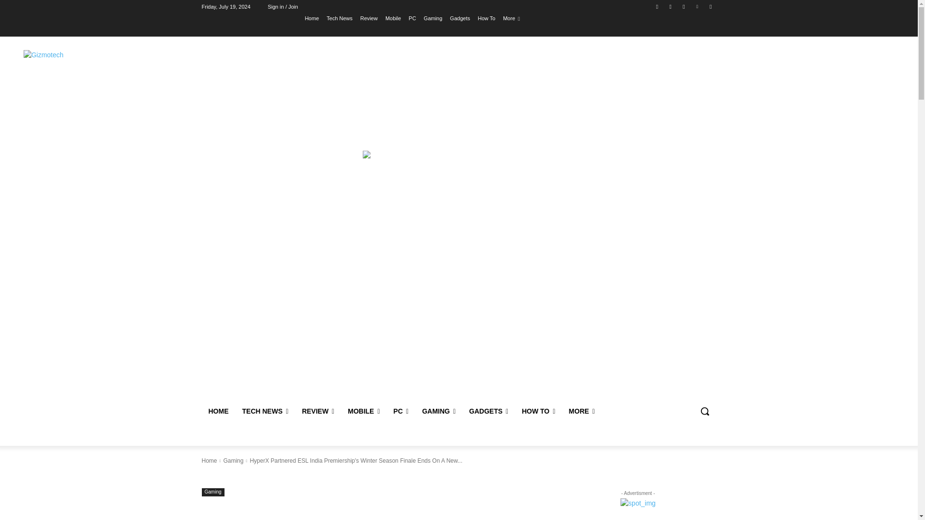 This screenshot has width=925, height=520. Describe the element at coordinates (657, 6) in the screenshot. I see `Facebook` at that location.